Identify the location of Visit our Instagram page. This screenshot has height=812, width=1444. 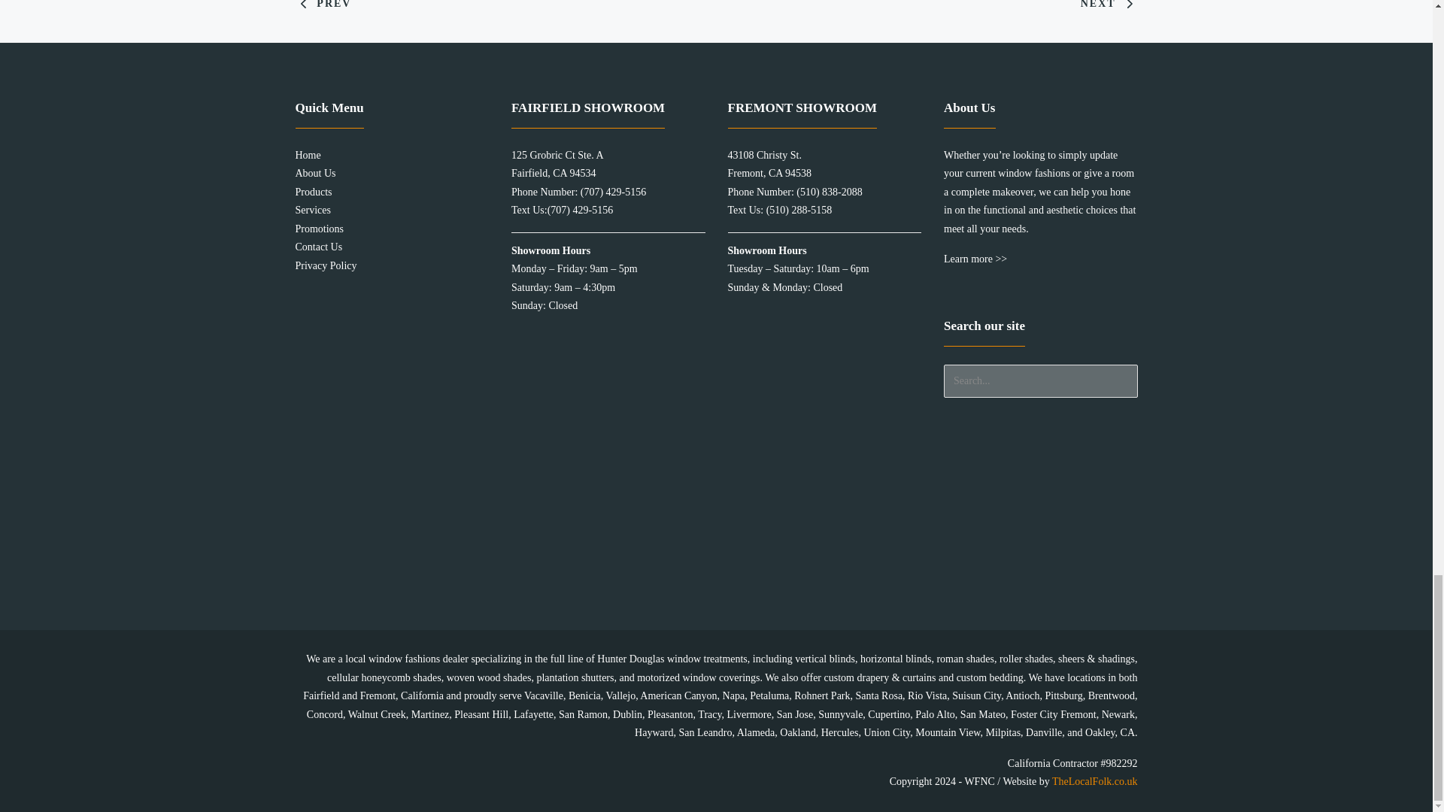
(1042, 520).